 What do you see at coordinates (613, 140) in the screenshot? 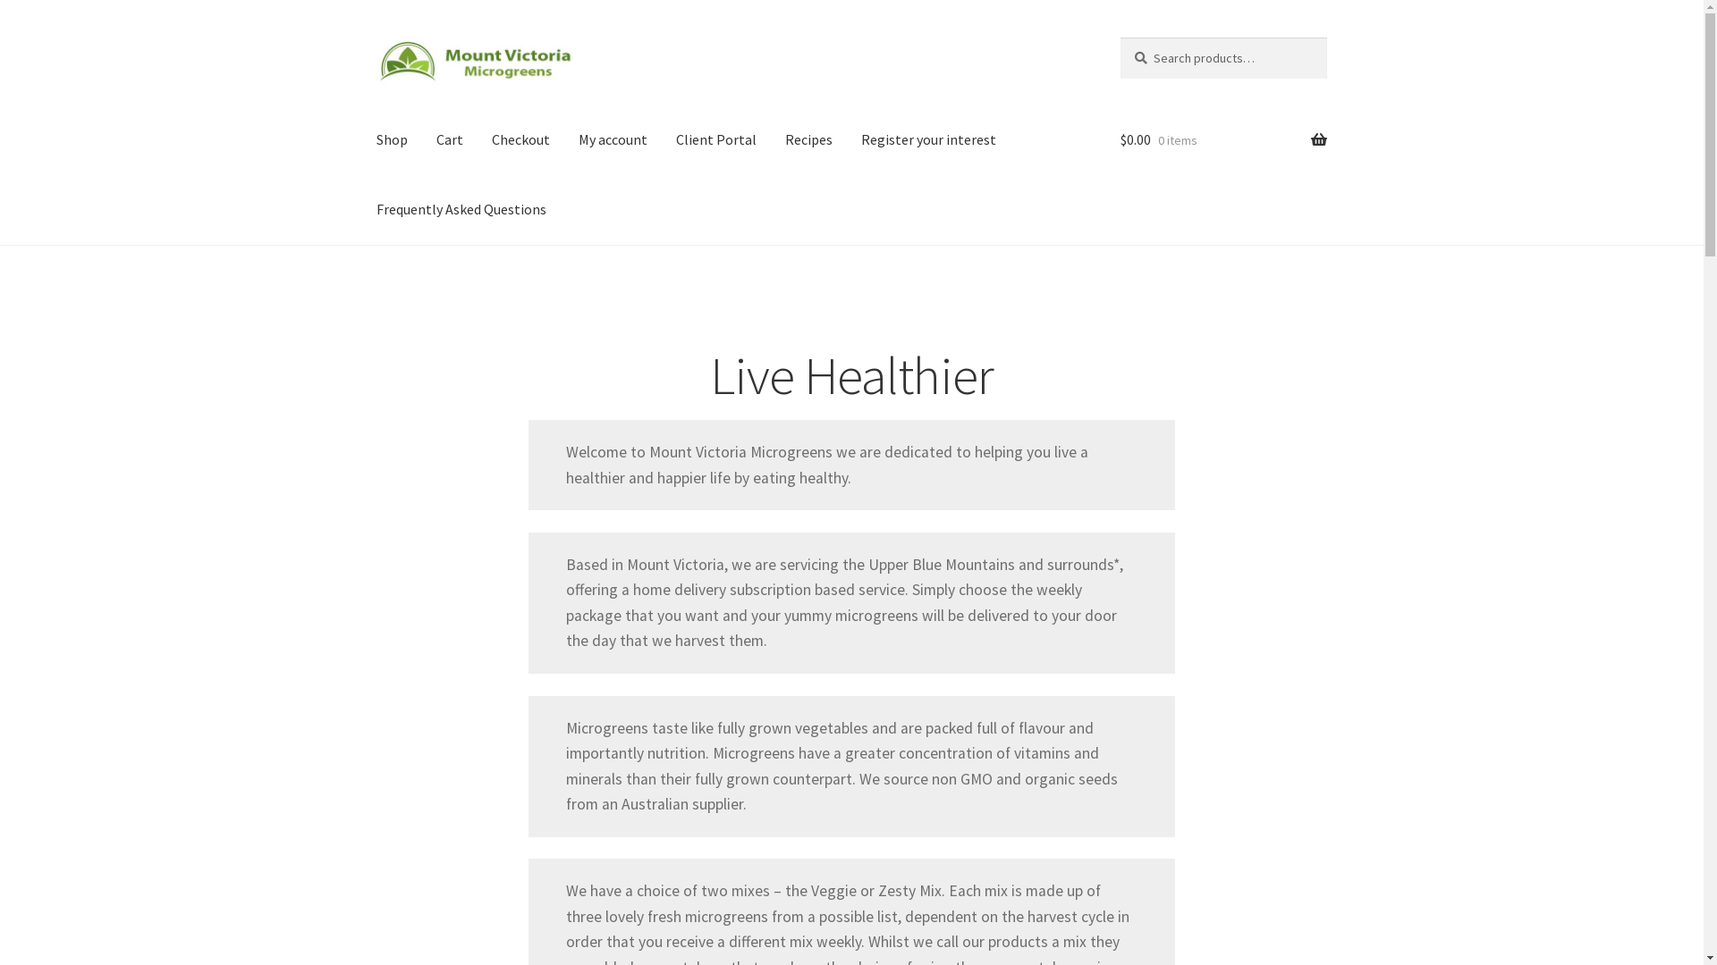
I see `My account` at bounding box center [613, 140].